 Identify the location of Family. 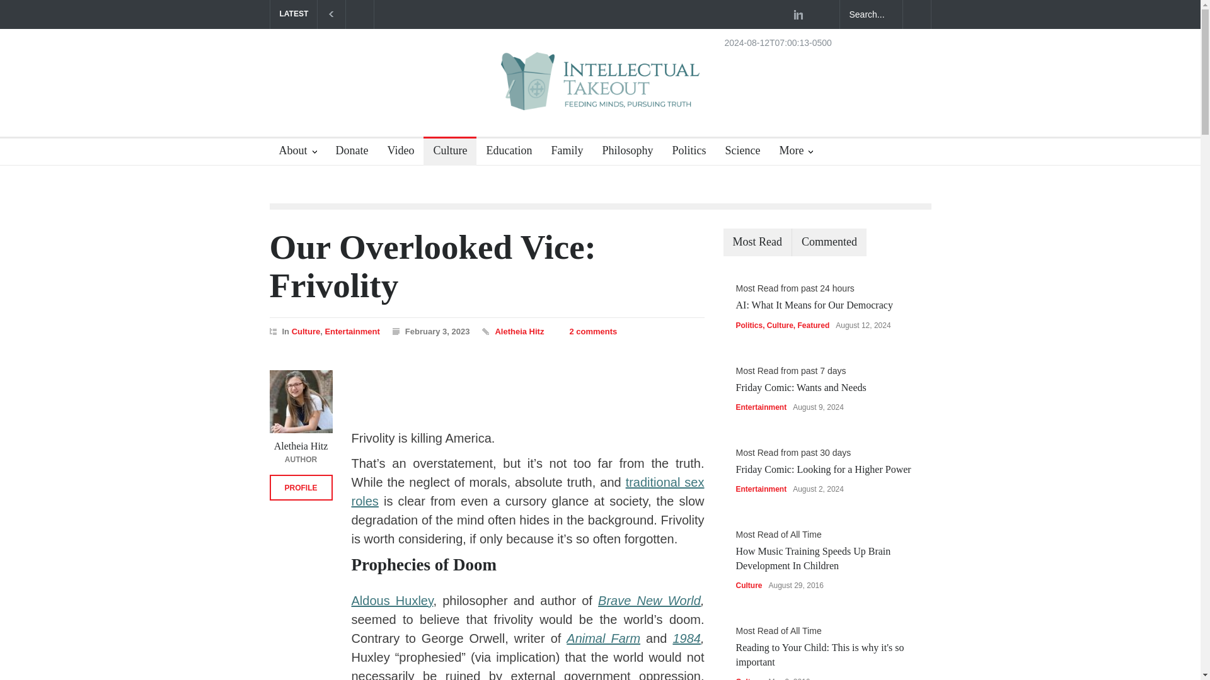
(562, 152).